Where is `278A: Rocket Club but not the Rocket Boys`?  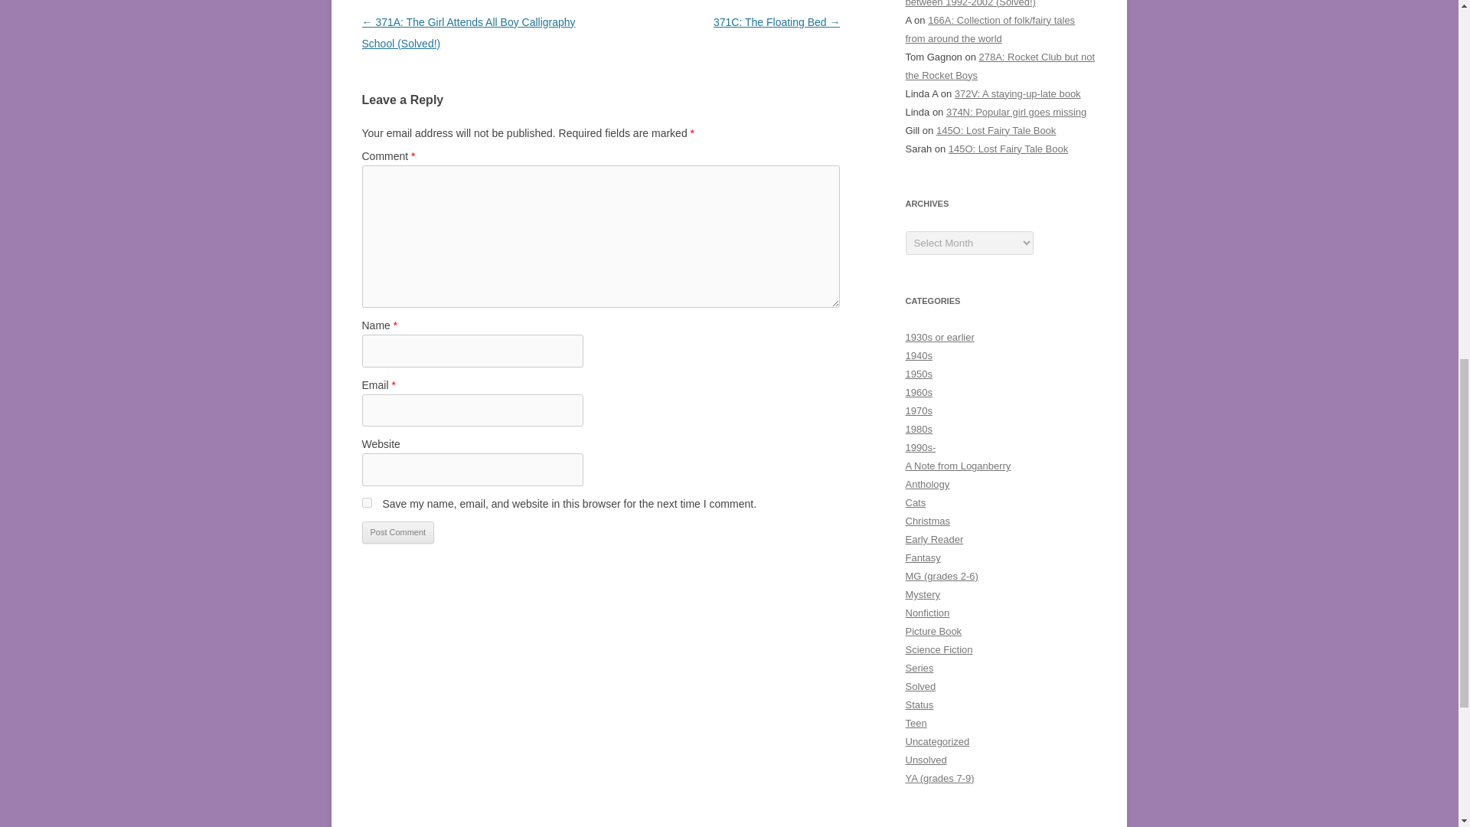
278A: Rocket Club but not the Rocket Boys is located at coordinates (1000, 66).